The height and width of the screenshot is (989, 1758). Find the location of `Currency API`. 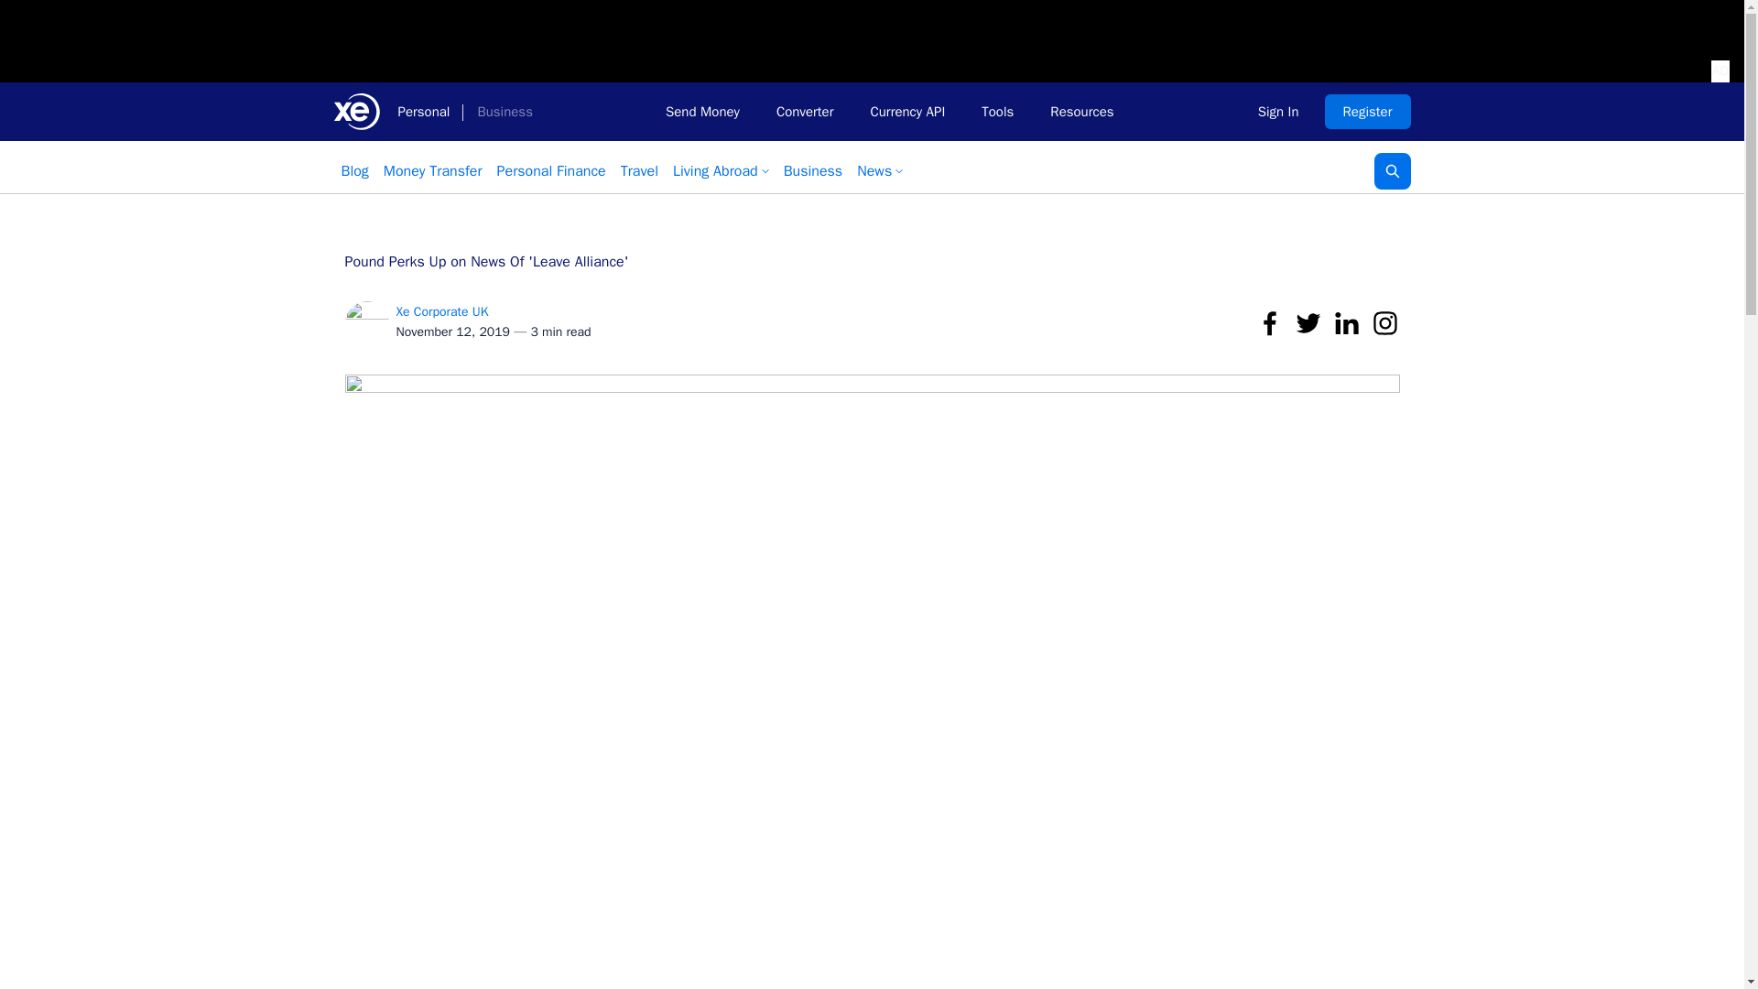

Currency API is located at coordinates (906, 112).